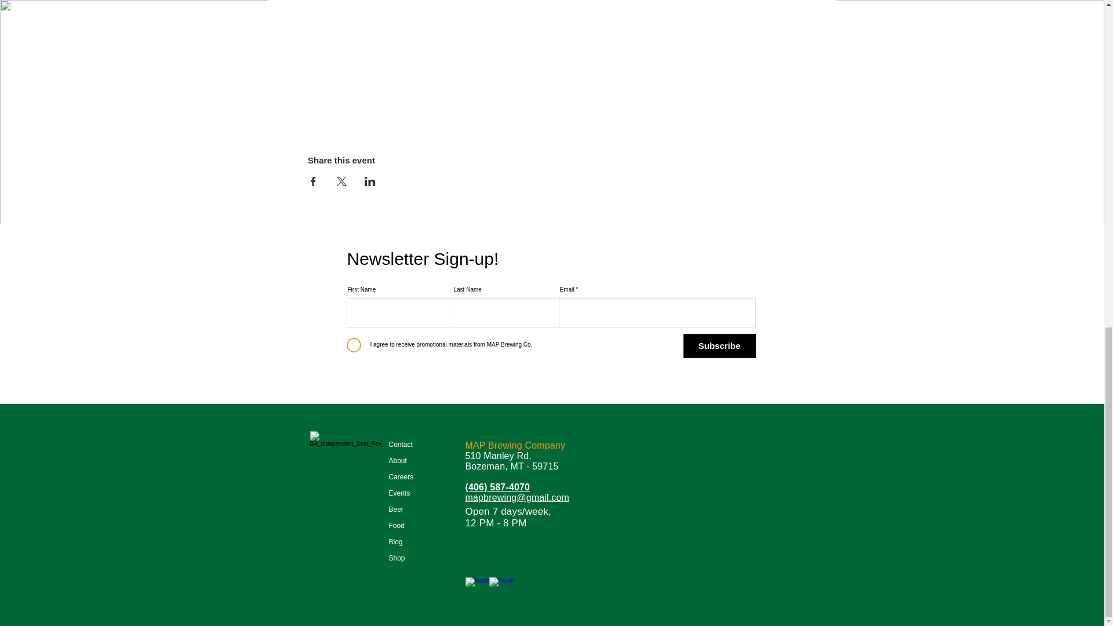  Describe the element at coordinates (411, 526) in the screenshot. I see `Food` at that location.